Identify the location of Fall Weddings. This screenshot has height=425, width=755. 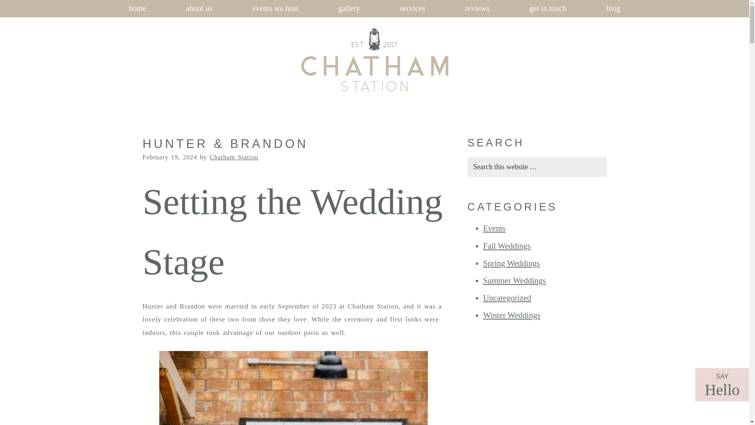
(506, 246).